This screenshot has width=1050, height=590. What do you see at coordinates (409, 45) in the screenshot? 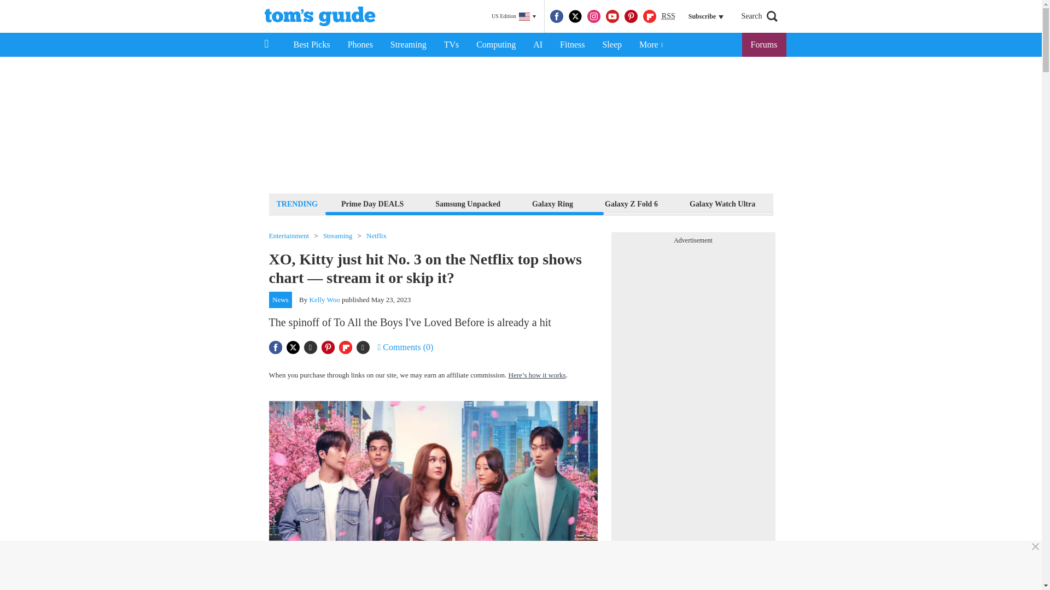
I see `Streaming` at bounding box center [409, 45].